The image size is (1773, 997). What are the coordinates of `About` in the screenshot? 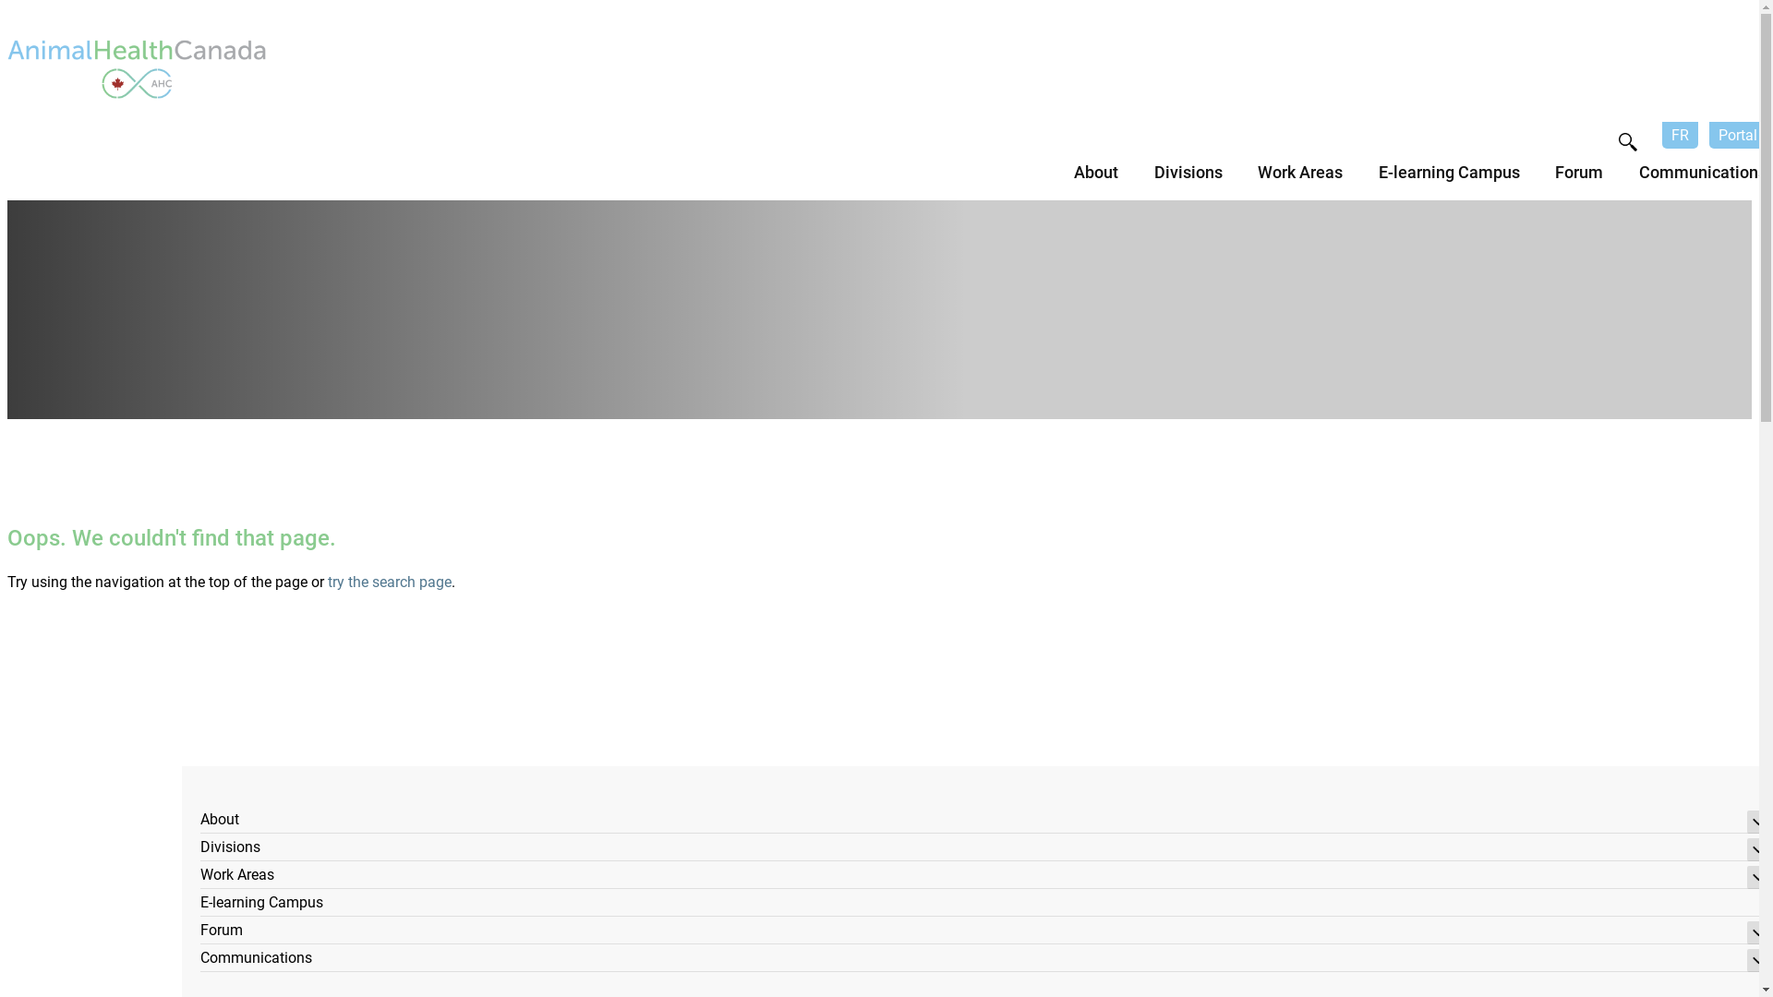 It's located at (1096, 181).